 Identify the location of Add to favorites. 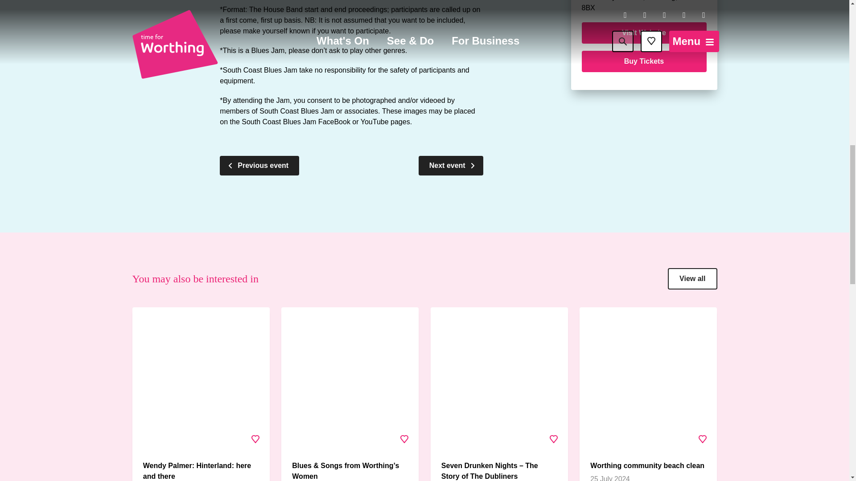
(404, 439).